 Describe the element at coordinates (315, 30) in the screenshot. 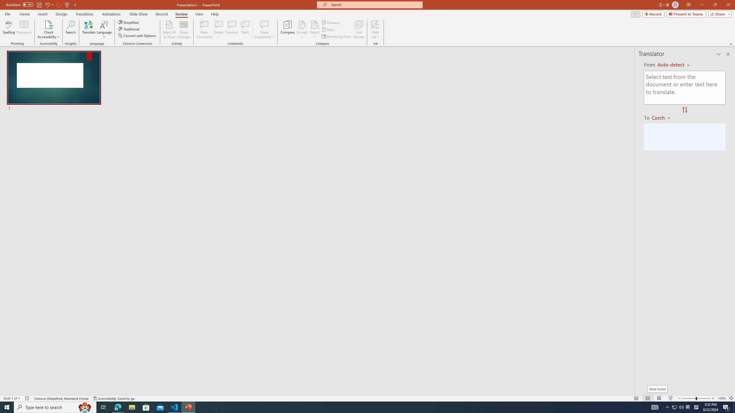

I see `Reject` at that location.